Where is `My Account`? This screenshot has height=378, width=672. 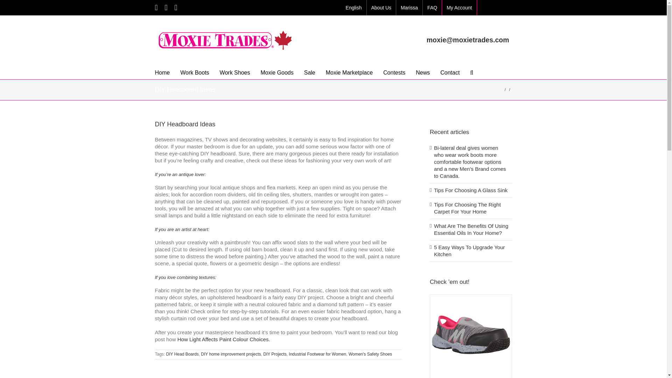
My Account is located at coordinates (459, 8).